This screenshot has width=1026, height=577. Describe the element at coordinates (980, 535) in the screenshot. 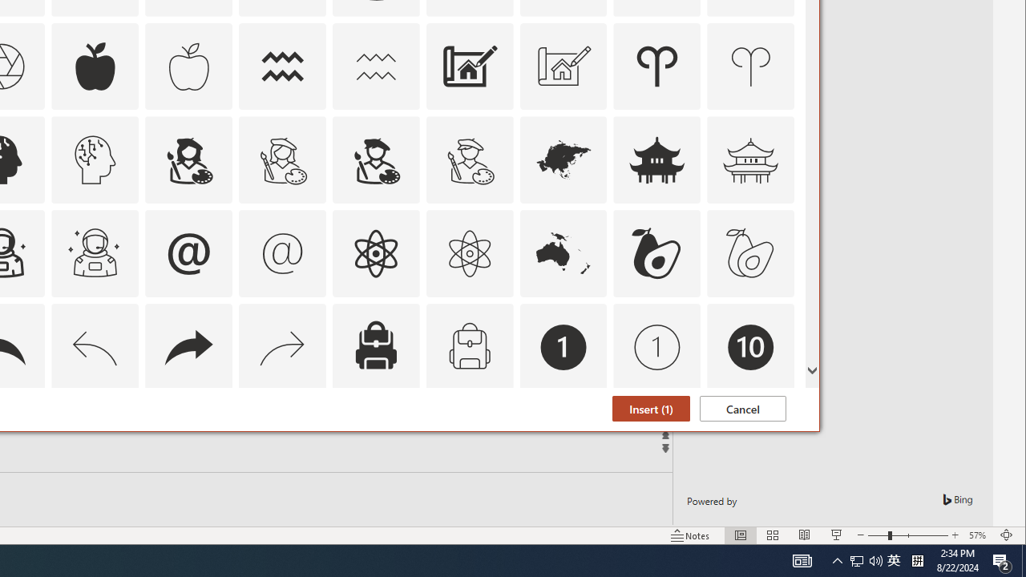

I see `Zoom 57%` at that location.